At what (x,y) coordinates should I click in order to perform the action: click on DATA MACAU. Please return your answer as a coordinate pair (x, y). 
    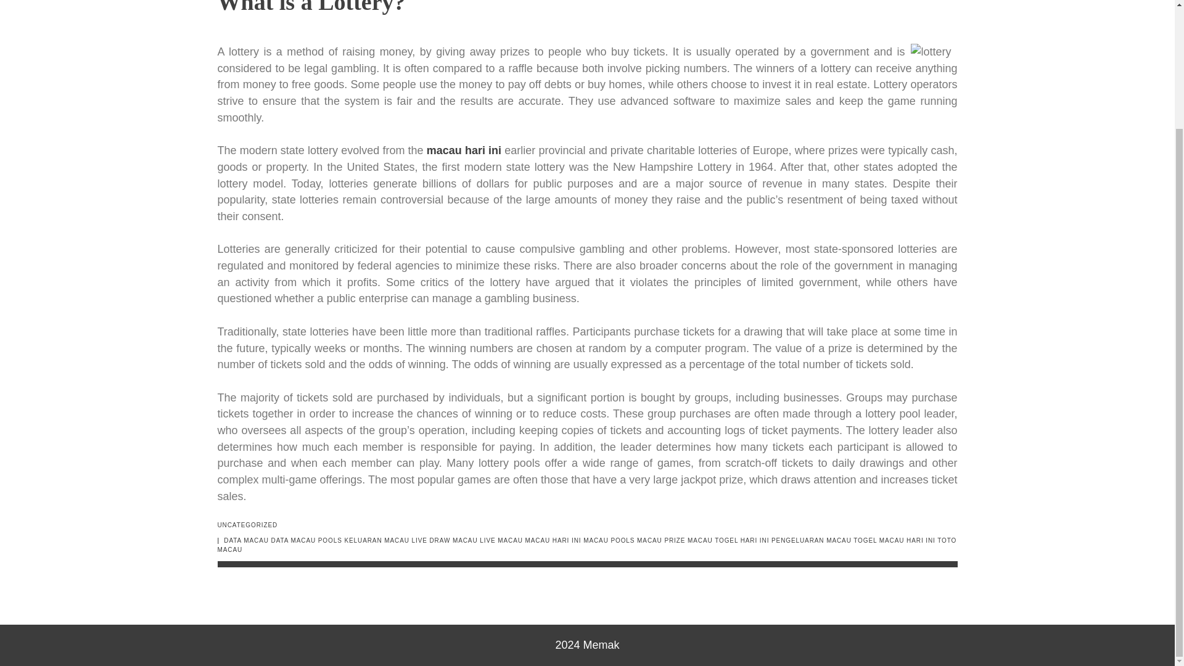
    Looking at the image, I should click on (245, 540).